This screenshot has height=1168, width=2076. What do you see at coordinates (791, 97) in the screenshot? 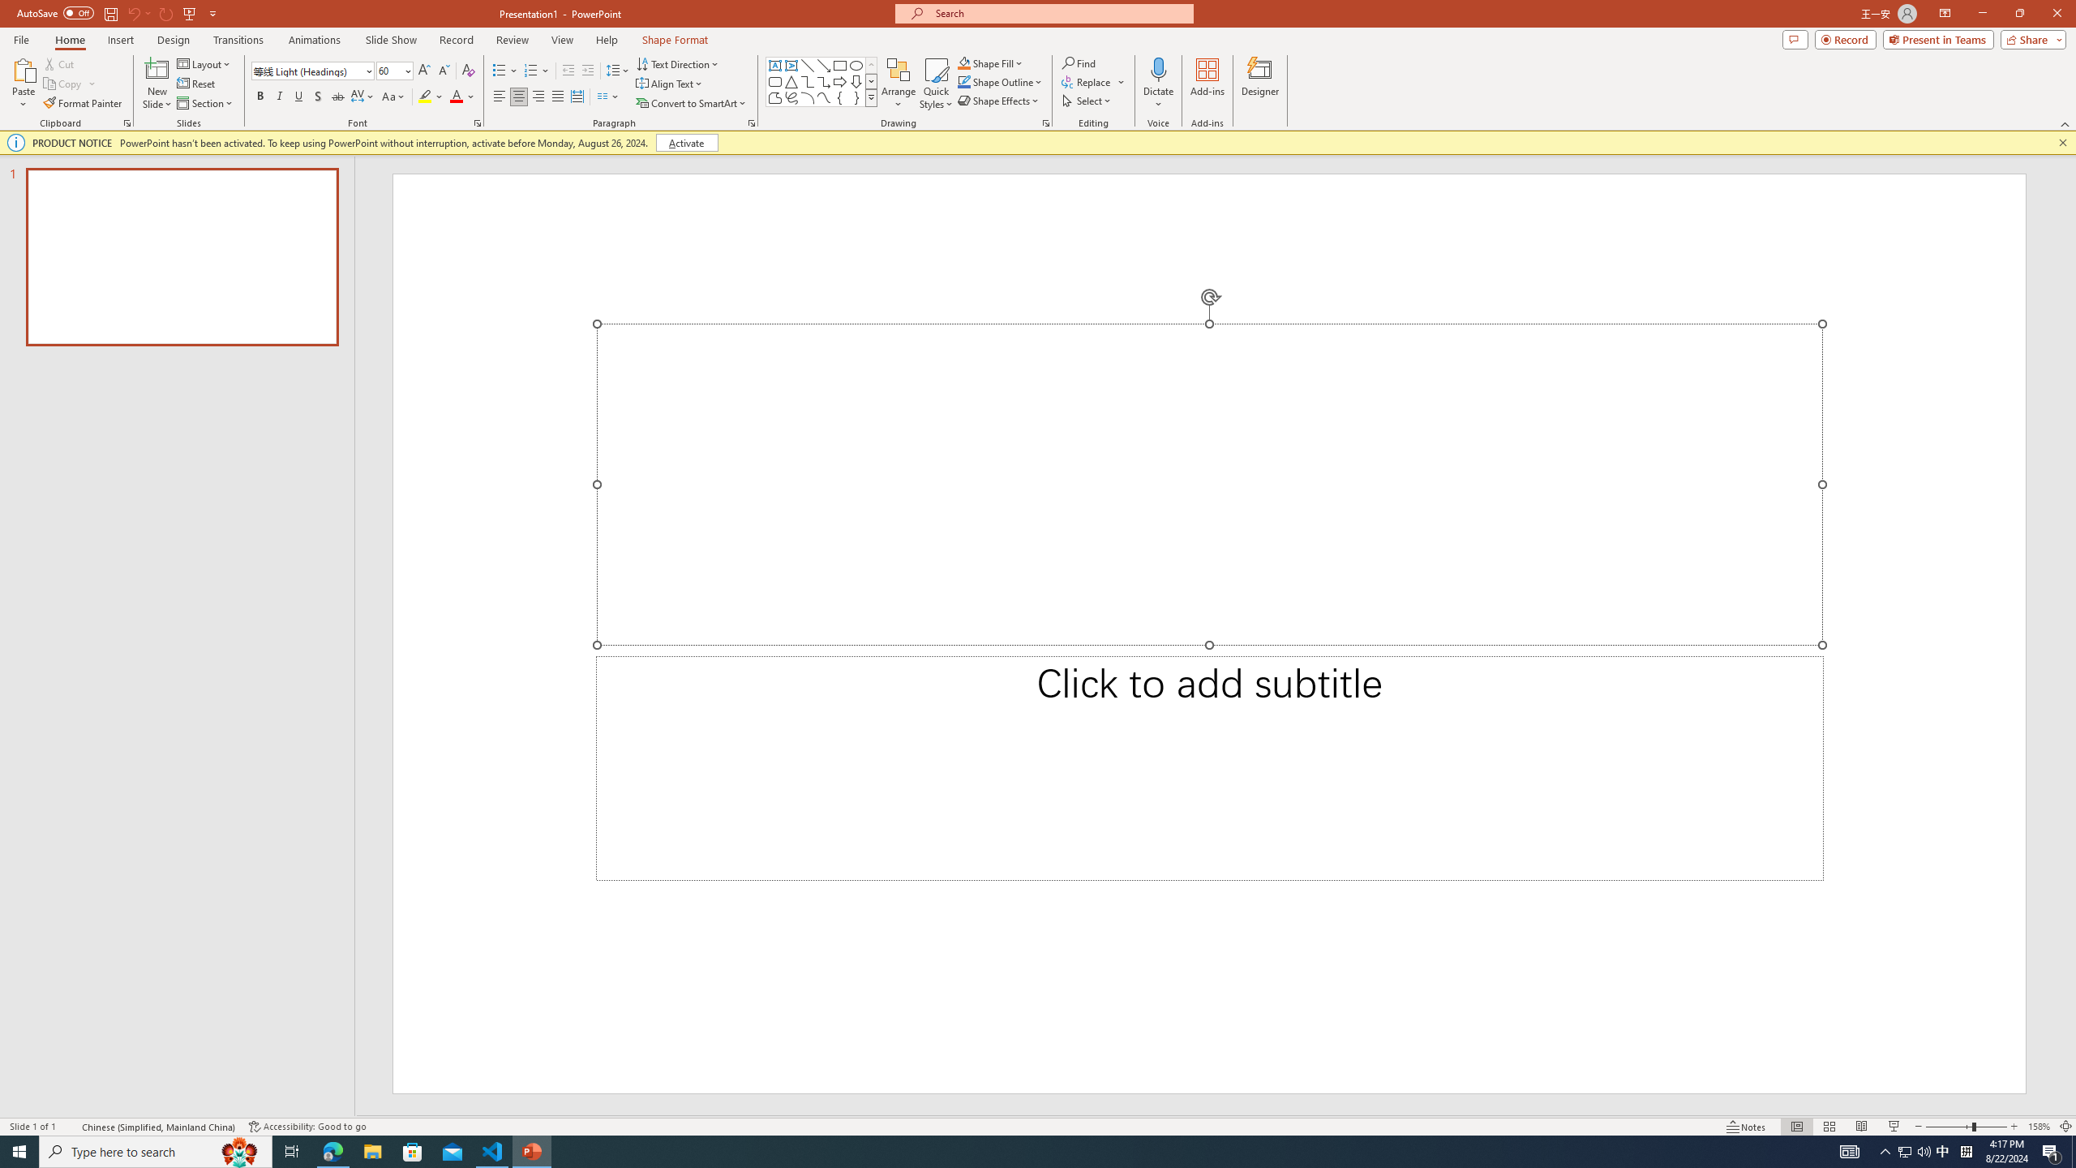
I see `Freeform: Scribble` at bounding box center [791, 97].